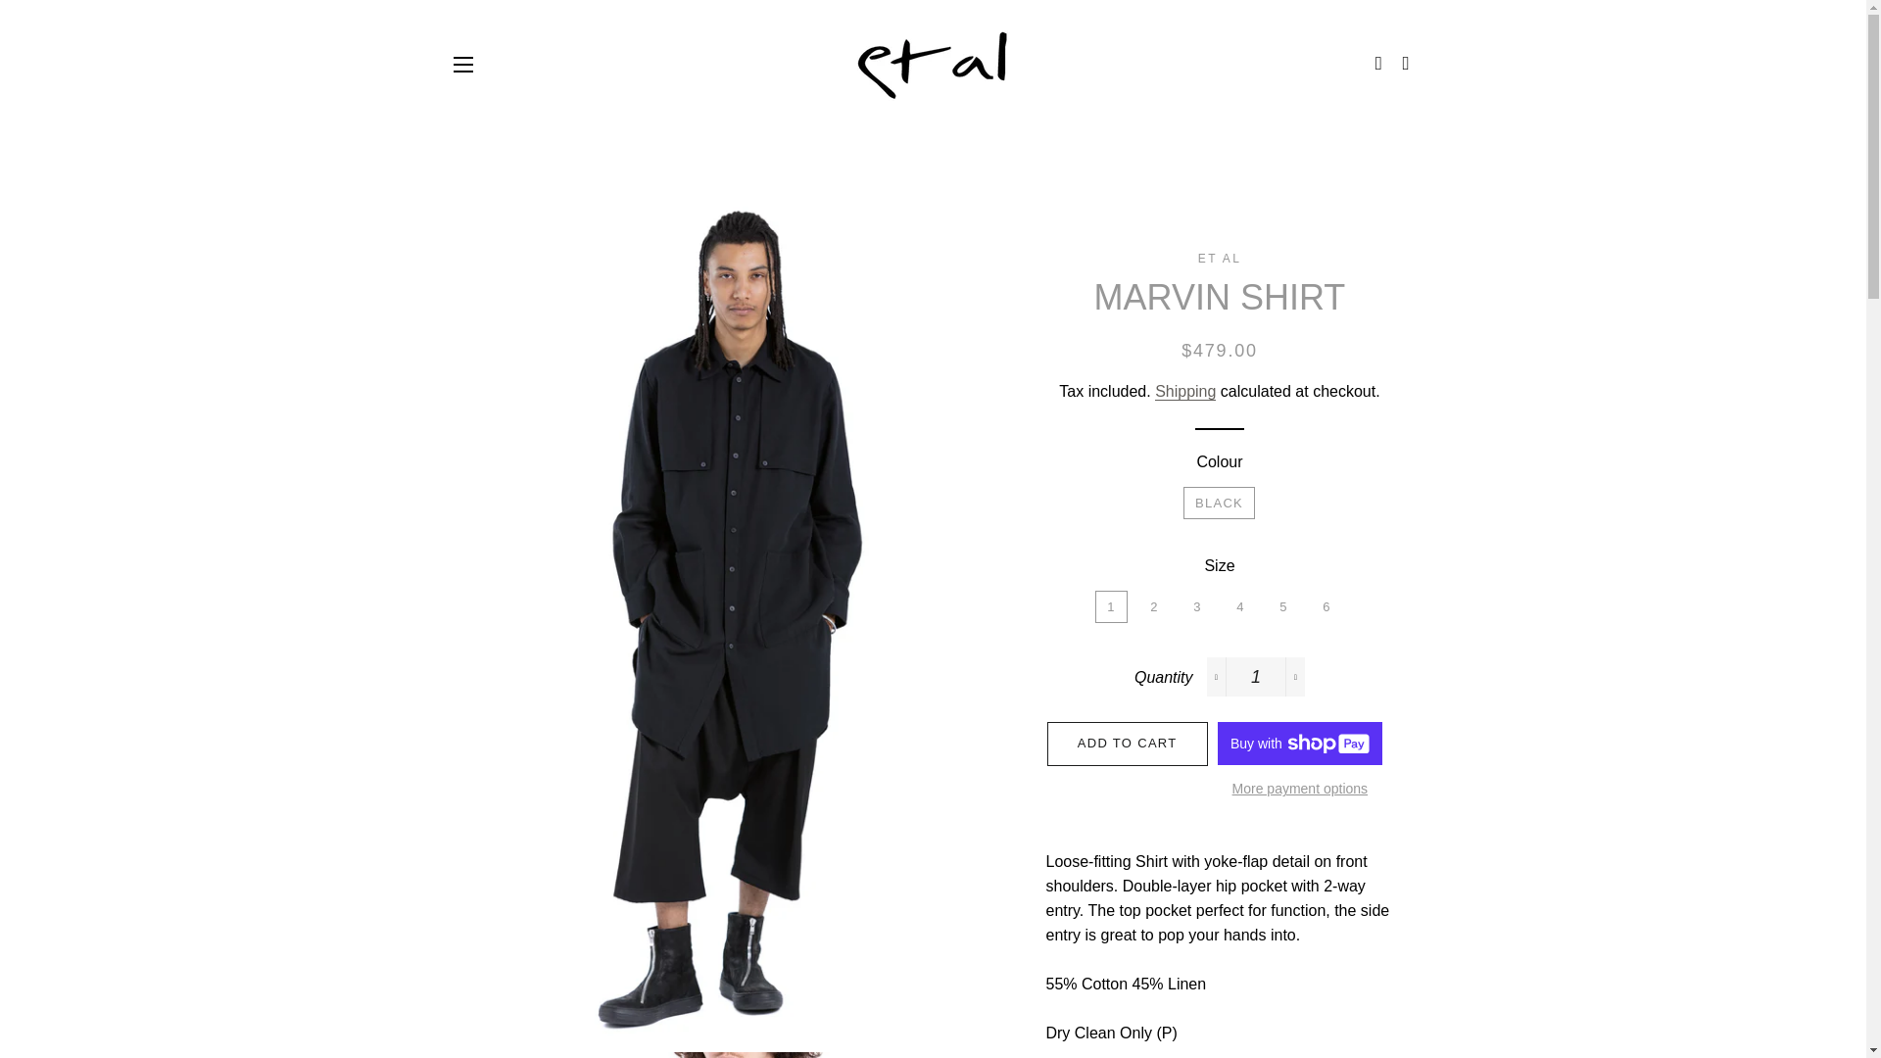 This screenshot has width=1881, height=1058. I want to click on SITE NAVIGATION, so click(462, 65).